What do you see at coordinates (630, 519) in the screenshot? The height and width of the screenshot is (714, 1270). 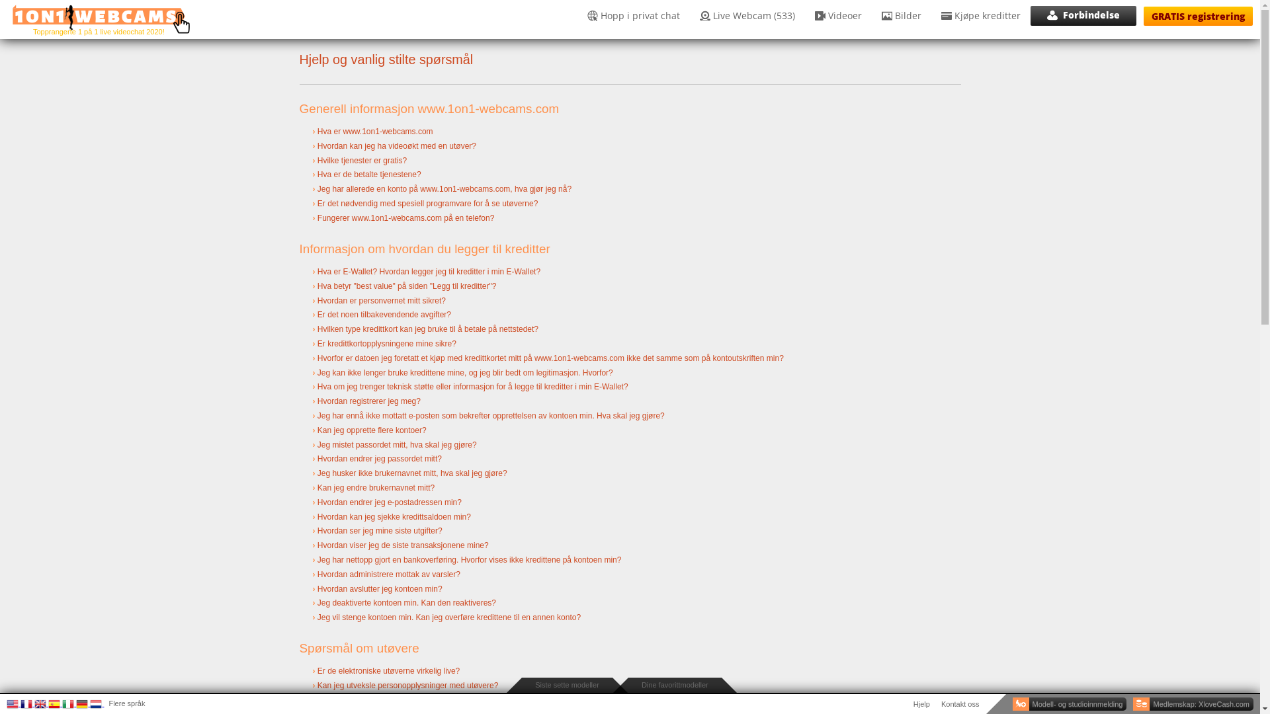 I see `Hvordan kan jeg sjekke kredittsaldoen min?` at bounding box center [630, 519].